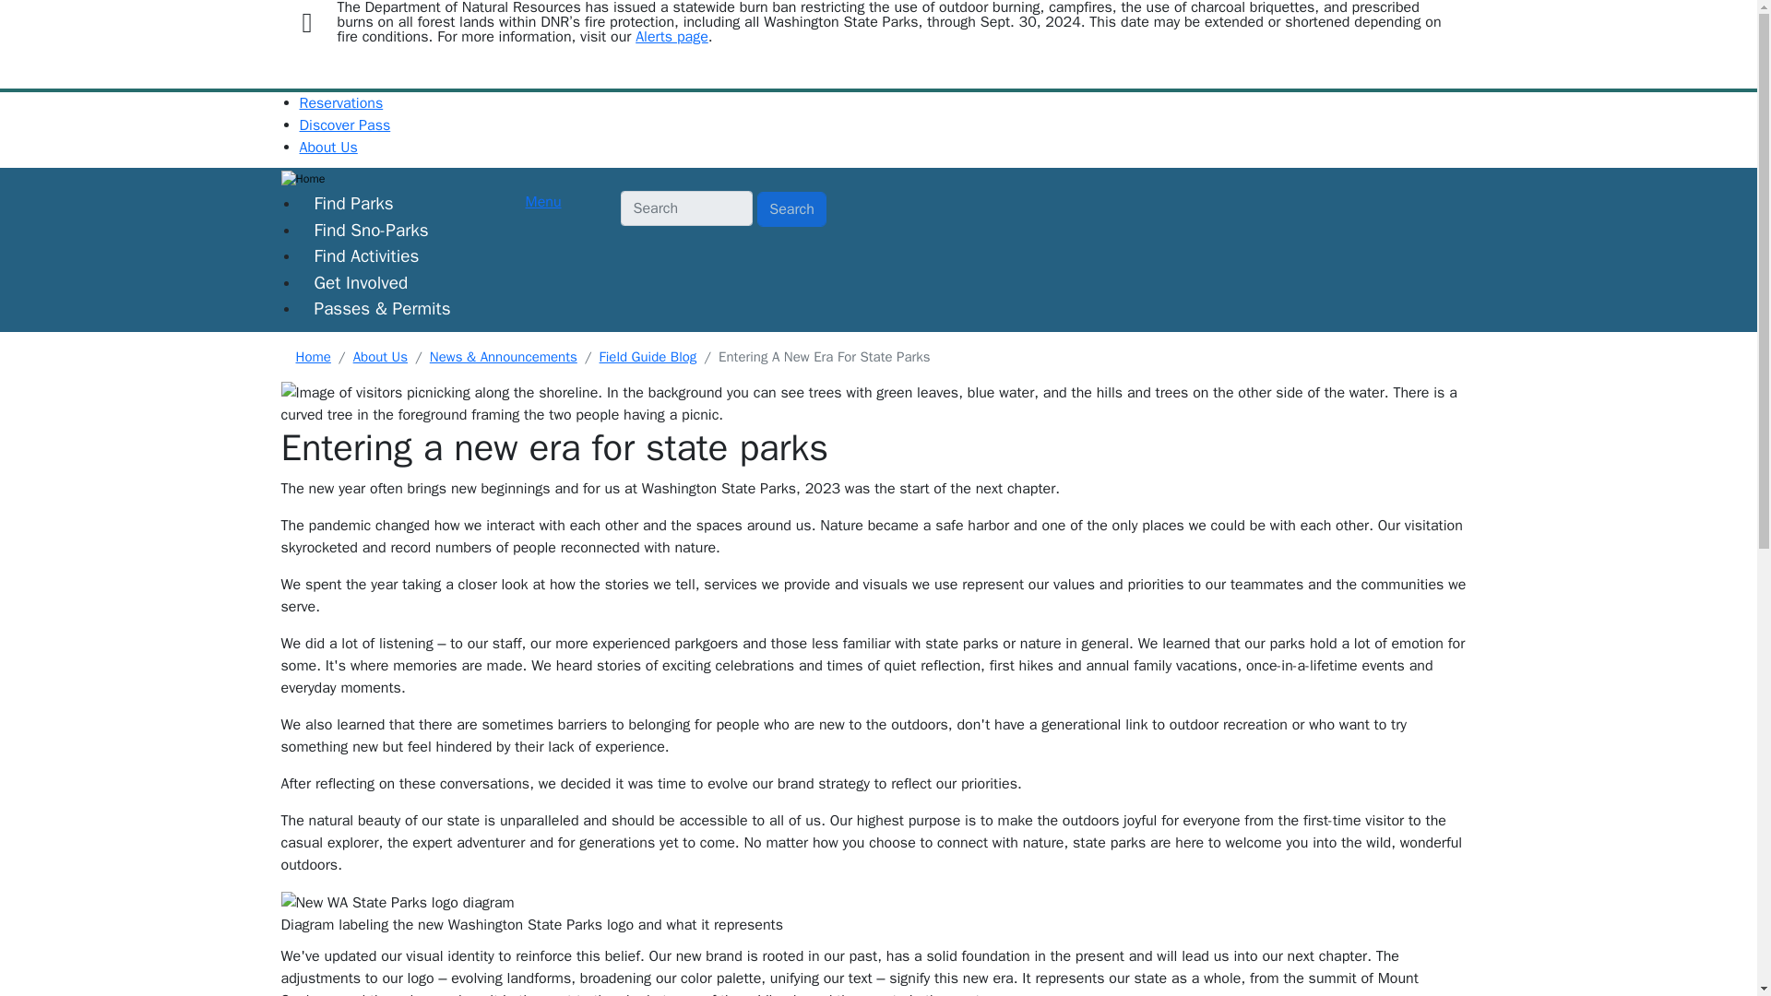  What do you see at coordinates (340, 103) in the screenshot?
I see `Reservations` at bounding box center [340, 103].